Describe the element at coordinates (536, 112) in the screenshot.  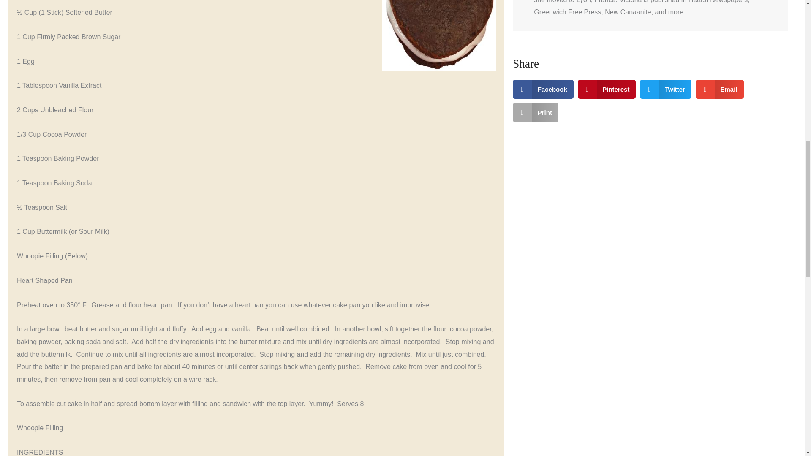
I see `Print` at that location.